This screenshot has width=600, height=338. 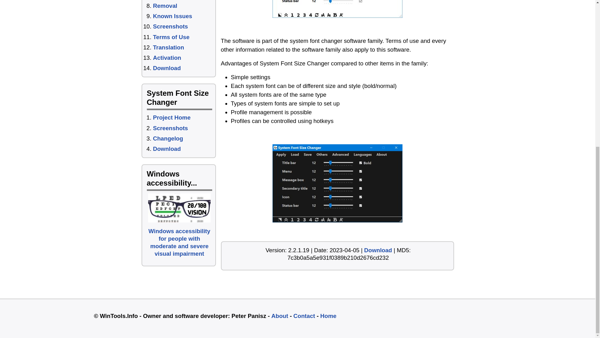 I want to click on Download, so click(x=167, y=68).